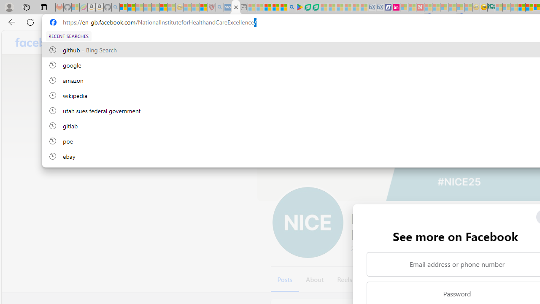  What do you see at coordinates (499, 8) in the screenshot?
I see `MSNBC - MSN - Sleeping` at bounding box center [499, 8].